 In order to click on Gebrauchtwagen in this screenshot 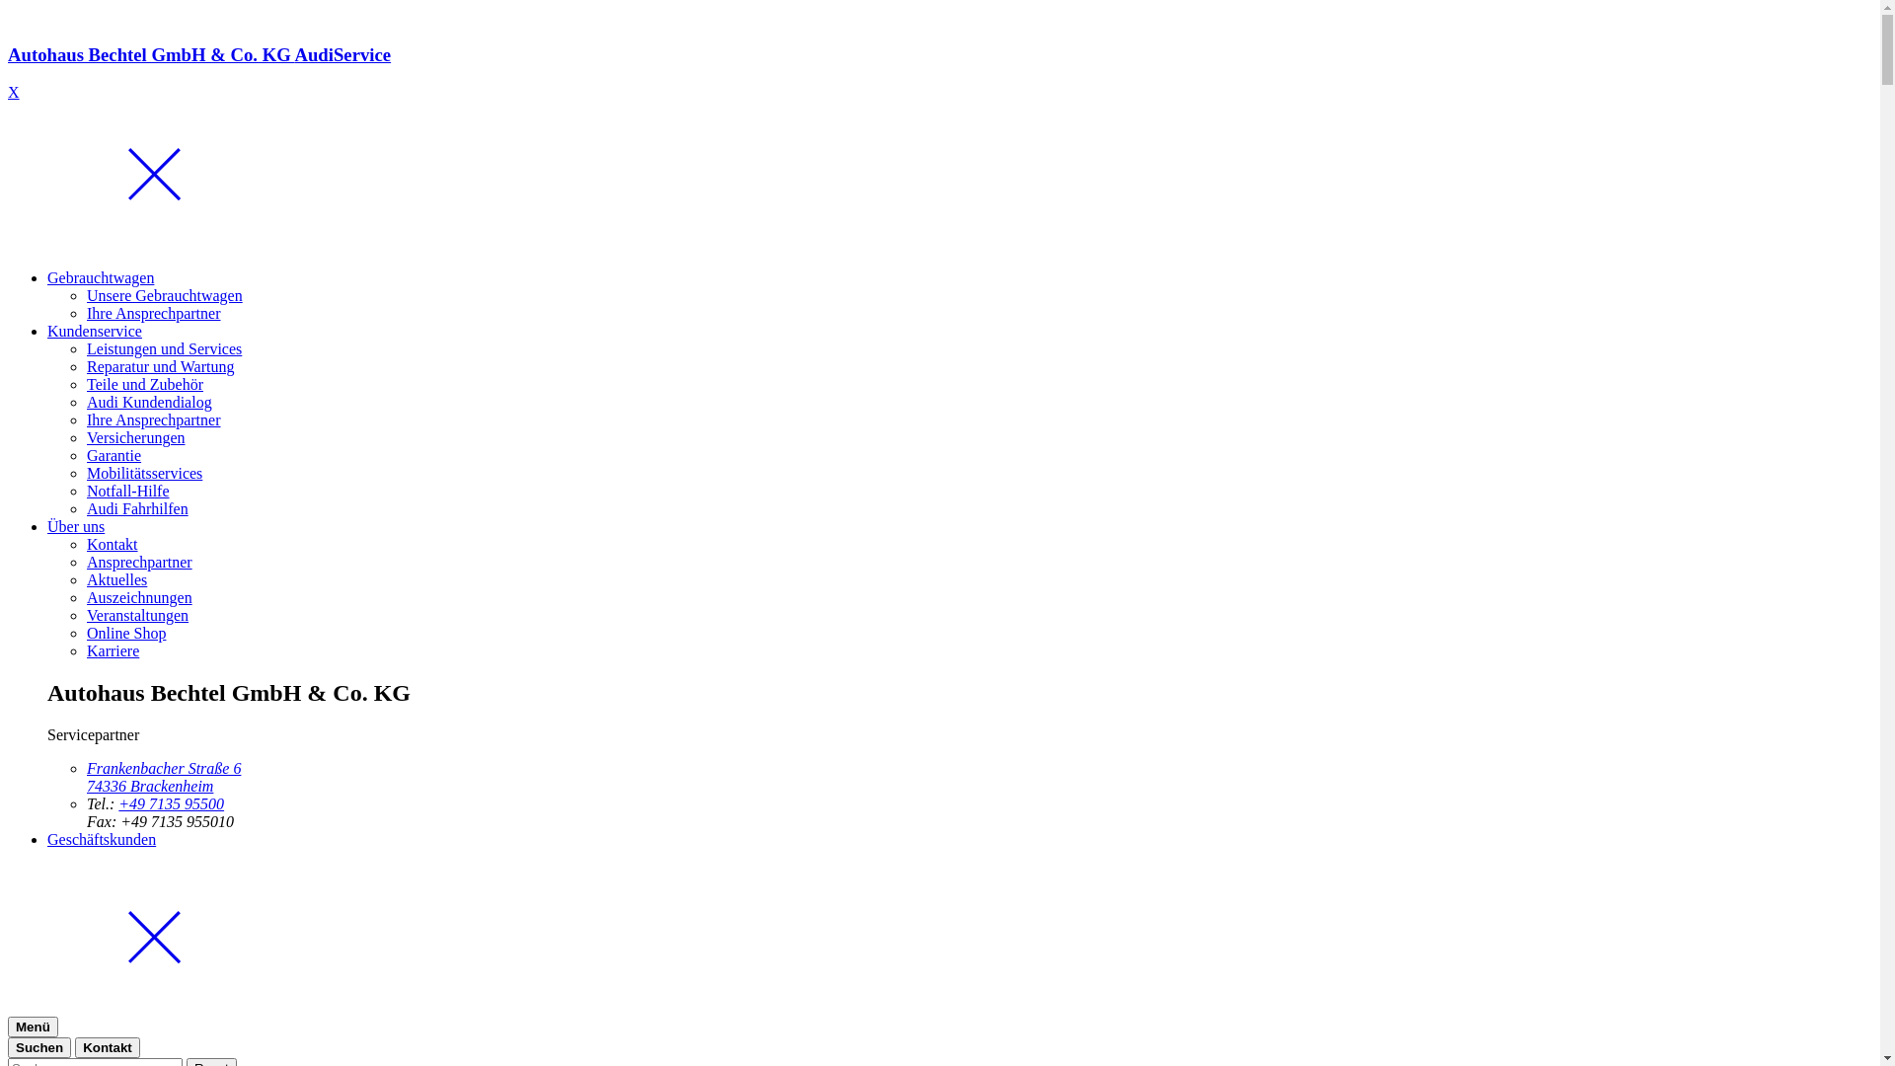, I will do `click(101, 278)`.